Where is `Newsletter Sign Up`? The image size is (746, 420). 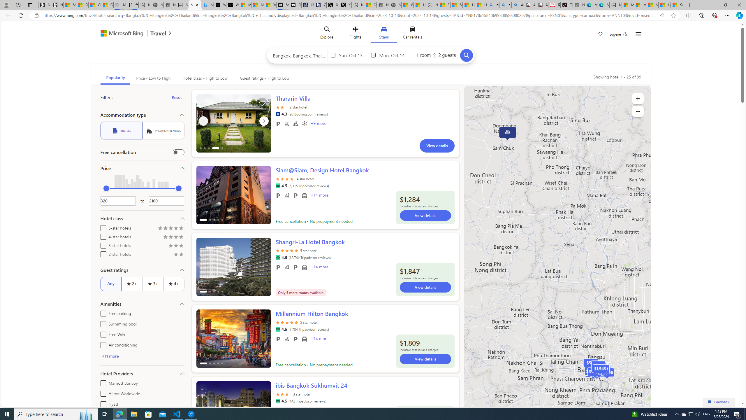
Newsletter Sign Up is located at coordinates (57, 5).